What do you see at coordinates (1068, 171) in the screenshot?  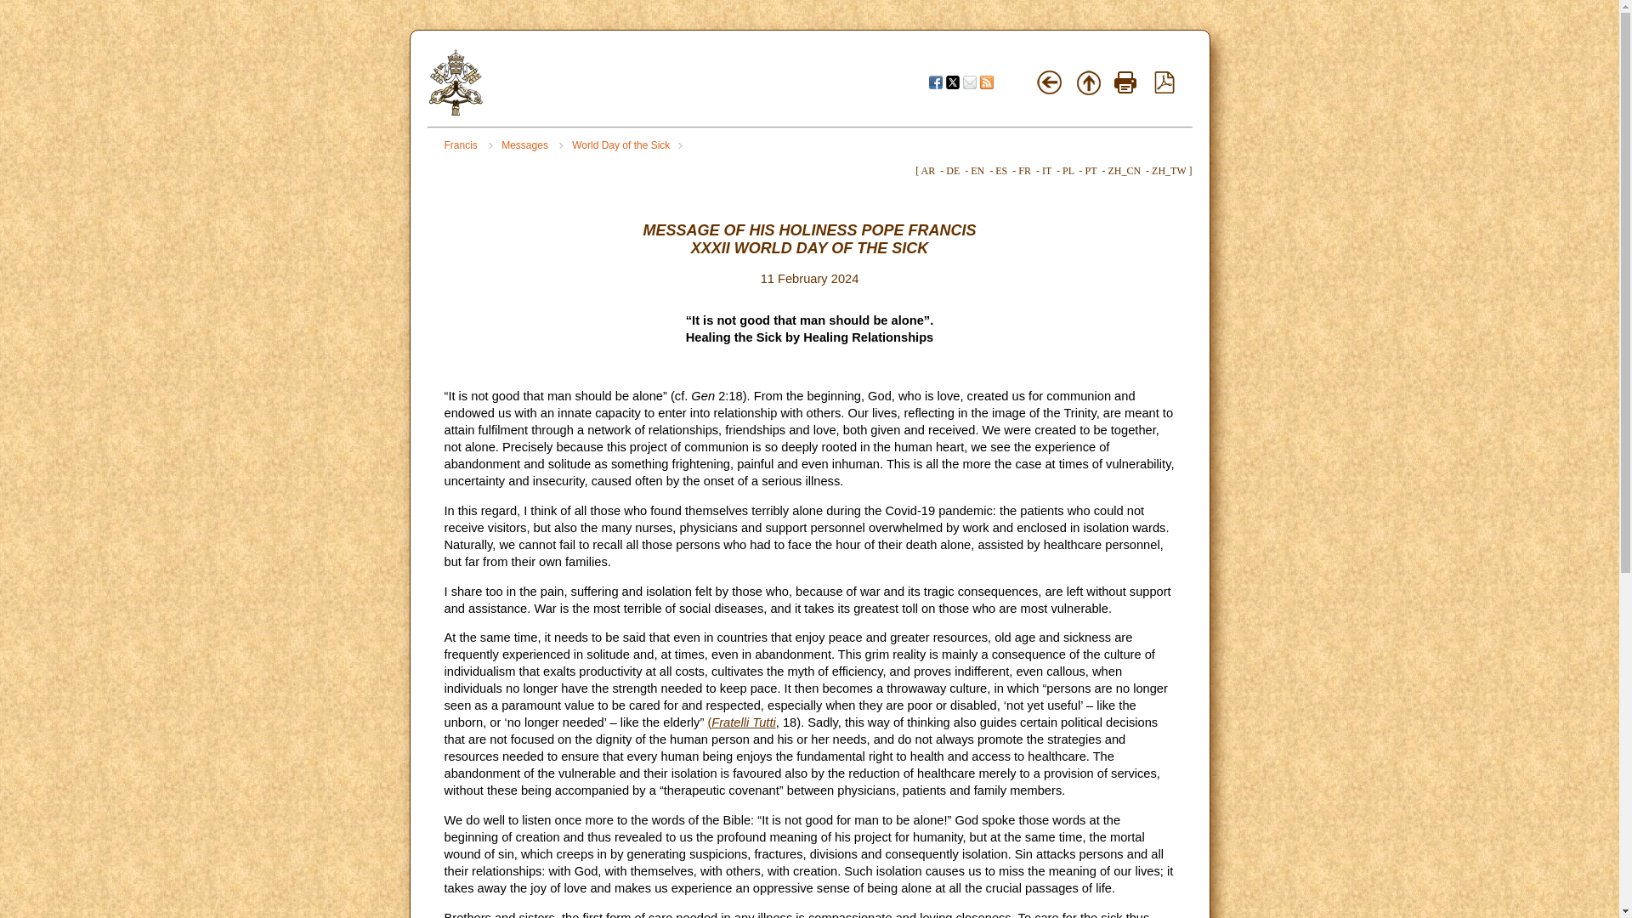 I see `PL` at bounding box center [1068, 171].